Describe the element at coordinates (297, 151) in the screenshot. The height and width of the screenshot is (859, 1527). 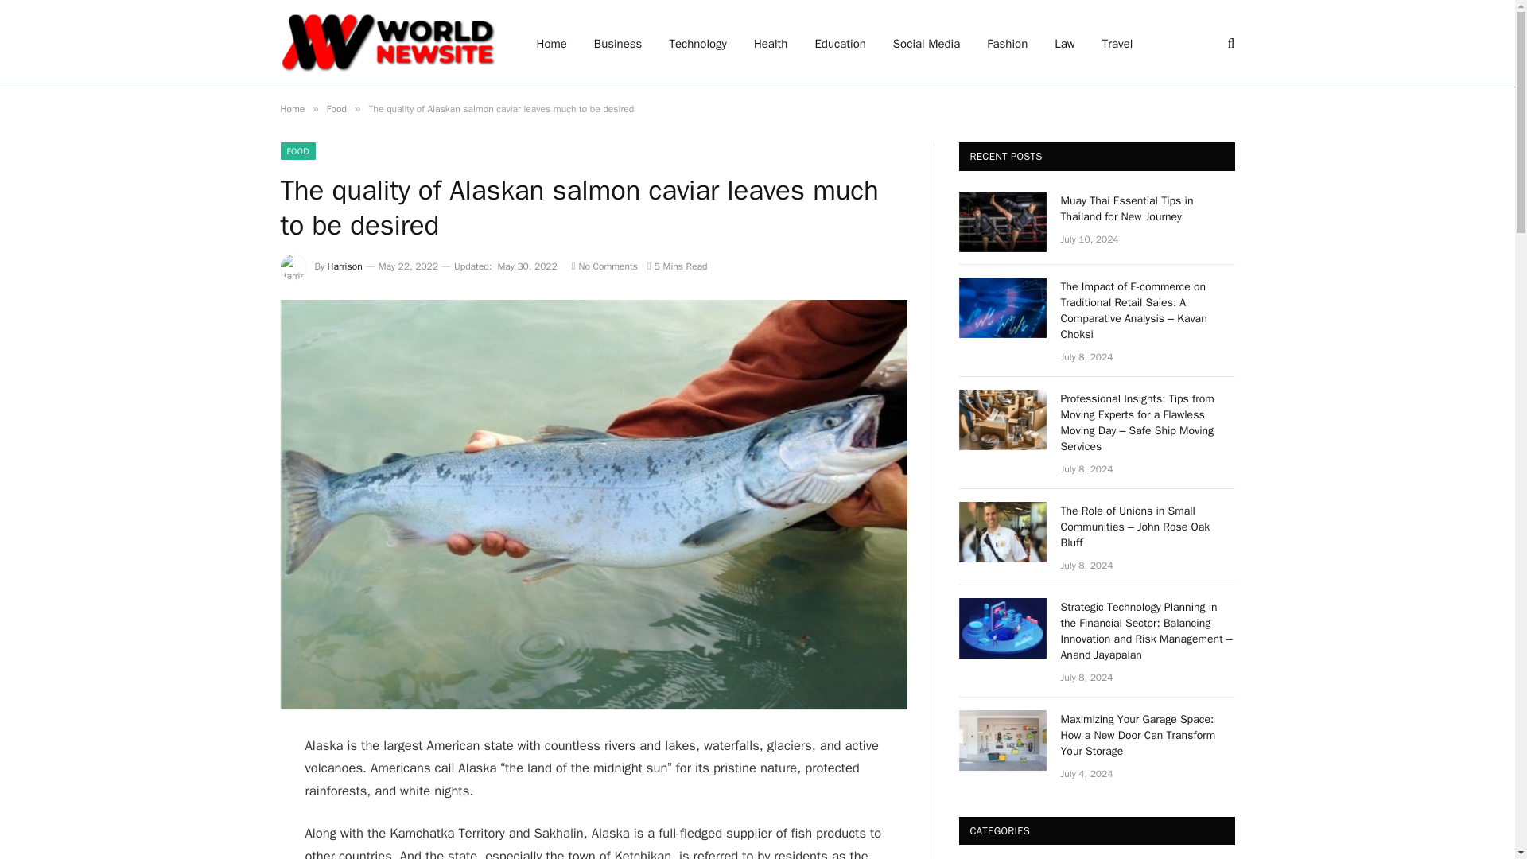
I see `FOOD` at that location.